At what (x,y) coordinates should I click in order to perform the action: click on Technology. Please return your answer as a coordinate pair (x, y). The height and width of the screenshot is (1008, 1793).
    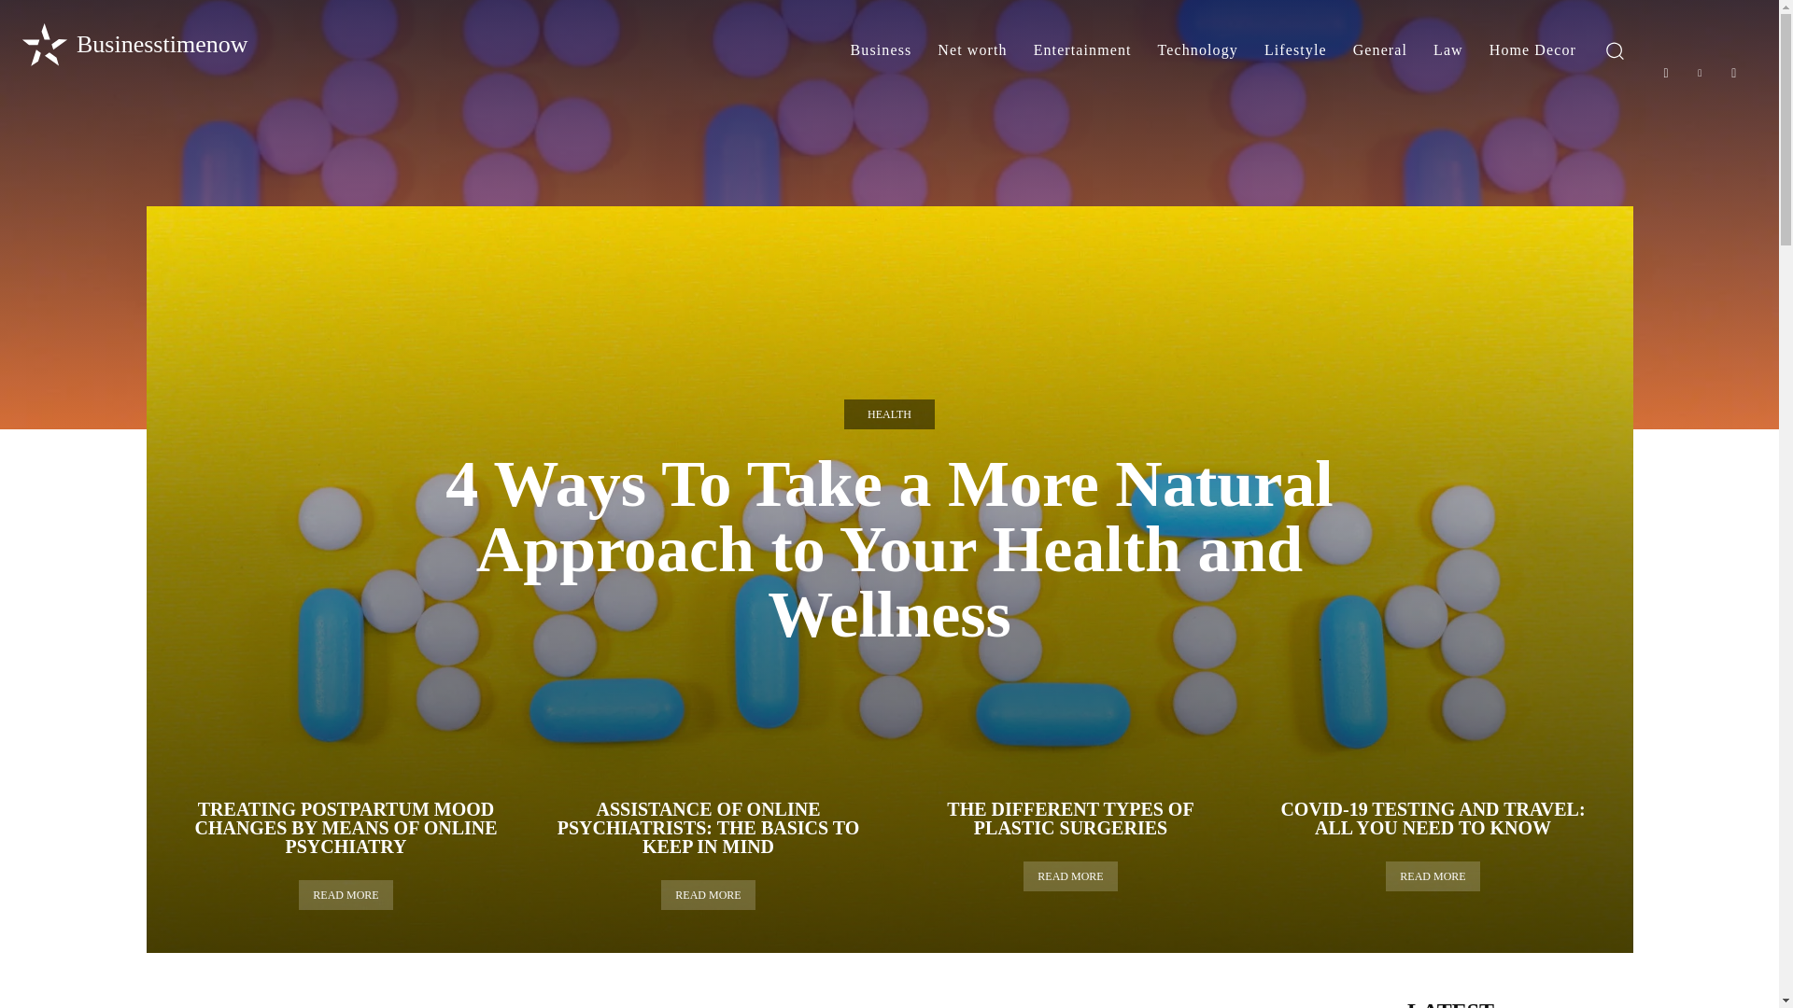
    Looking at the image, I should click on (1198, 50).